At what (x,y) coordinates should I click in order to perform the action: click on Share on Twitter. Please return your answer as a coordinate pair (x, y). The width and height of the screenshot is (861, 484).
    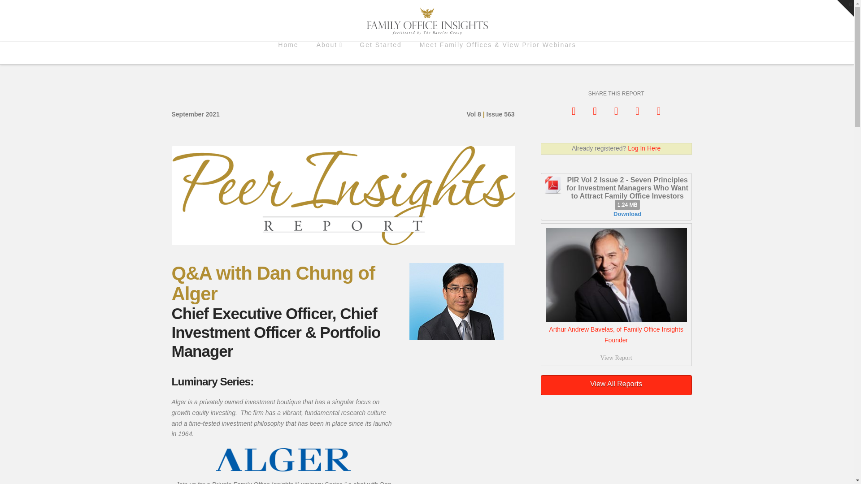
    Looking at the image, I should click on (616, 294).